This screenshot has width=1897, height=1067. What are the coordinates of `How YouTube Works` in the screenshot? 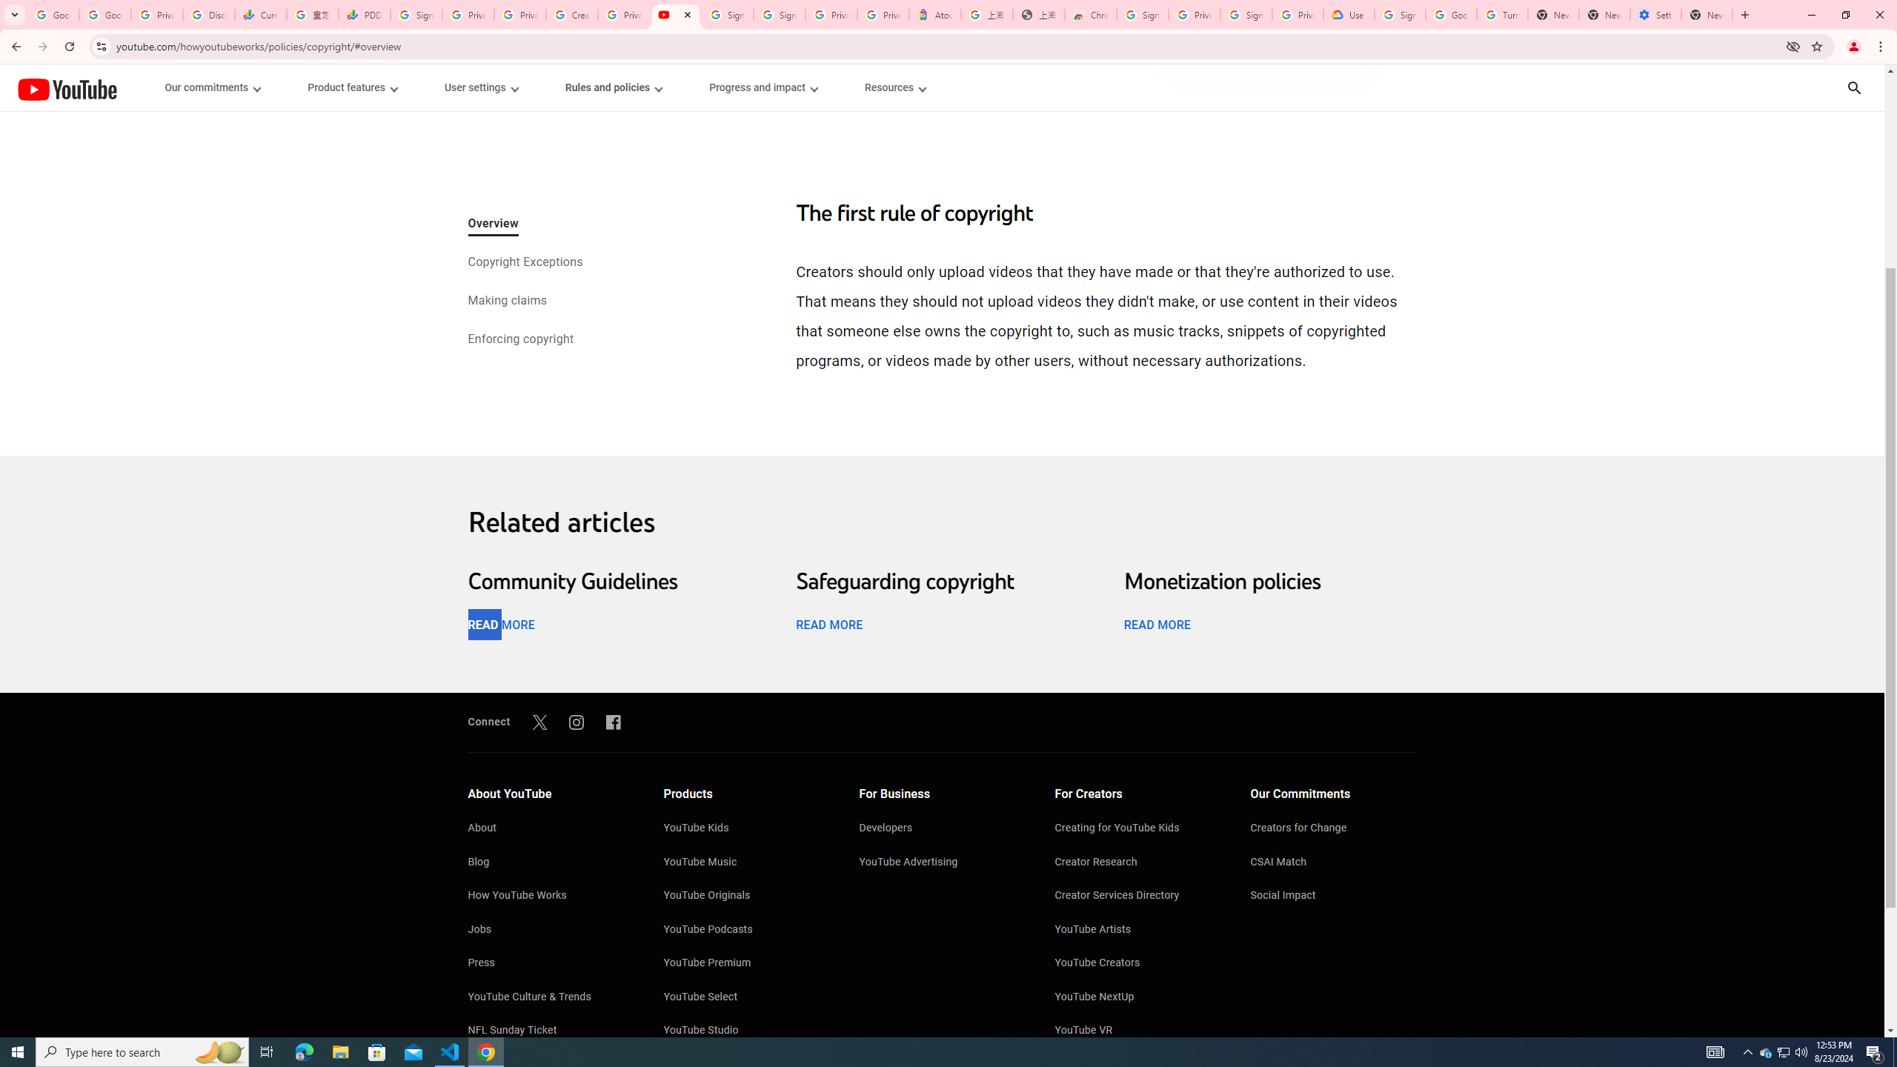 It's located at (550, 897).